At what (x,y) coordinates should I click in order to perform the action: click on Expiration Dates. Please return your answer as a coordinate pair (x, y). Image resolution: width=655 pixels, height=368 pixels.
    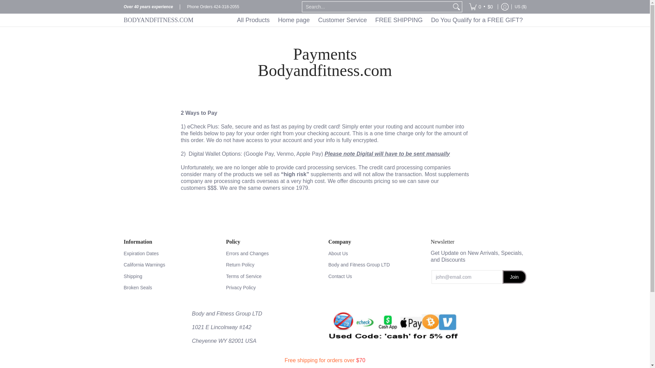
    Looking at the image, I should click on (171, 254).